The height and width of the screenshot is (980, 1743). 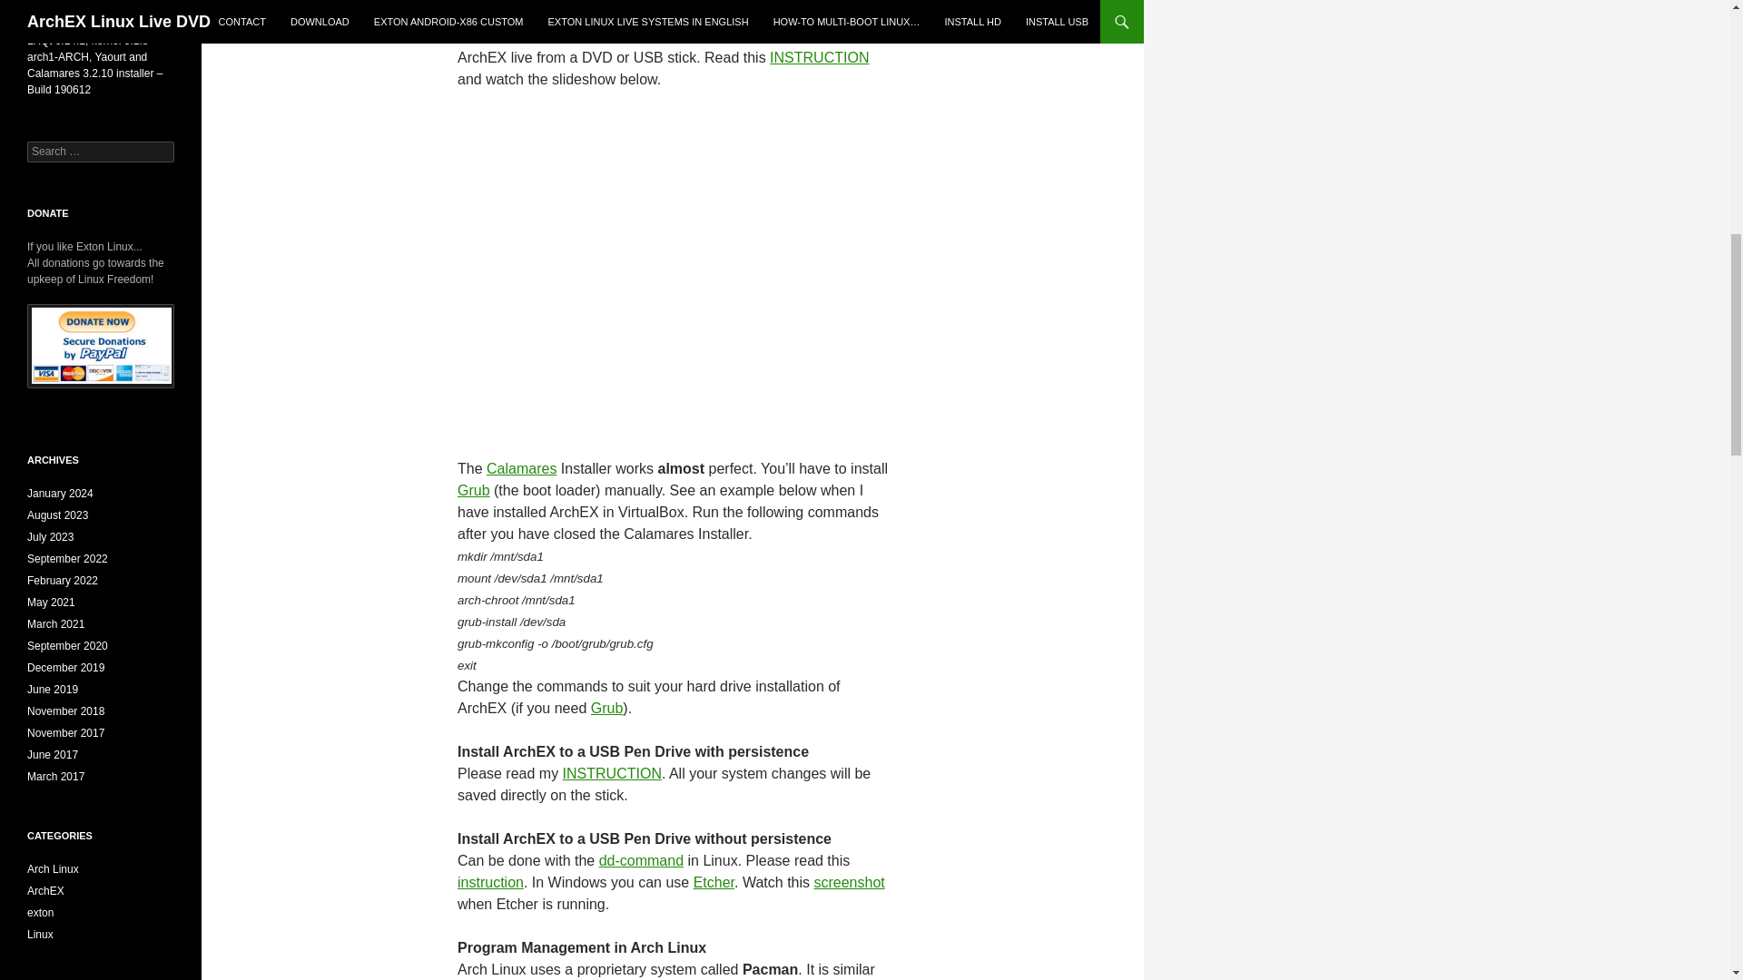 What do you see at coordinates (606, 708) in the screenshot?
I see `Grub` at bounding box center [606, 708].